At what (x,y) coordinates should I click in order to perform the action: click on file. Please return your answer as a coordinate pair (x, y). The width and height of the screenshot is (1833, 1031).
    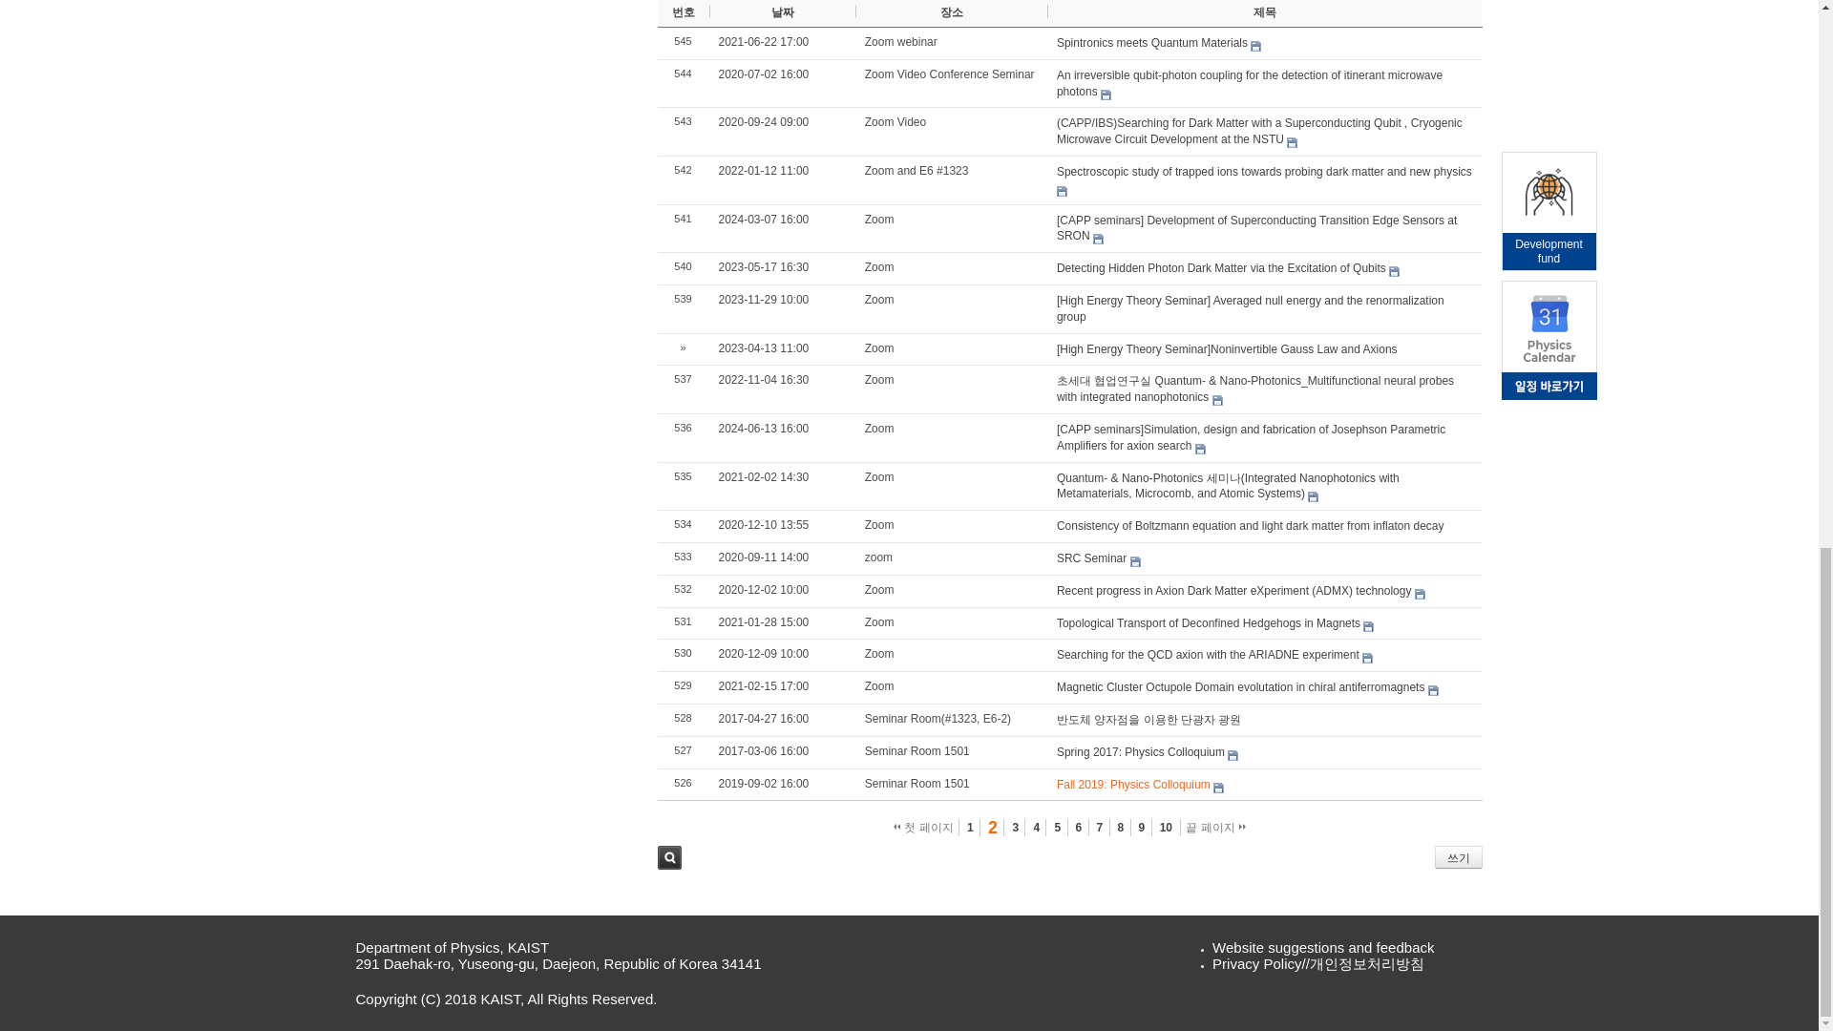
    Looking at the image, I should click on (1313, 496).